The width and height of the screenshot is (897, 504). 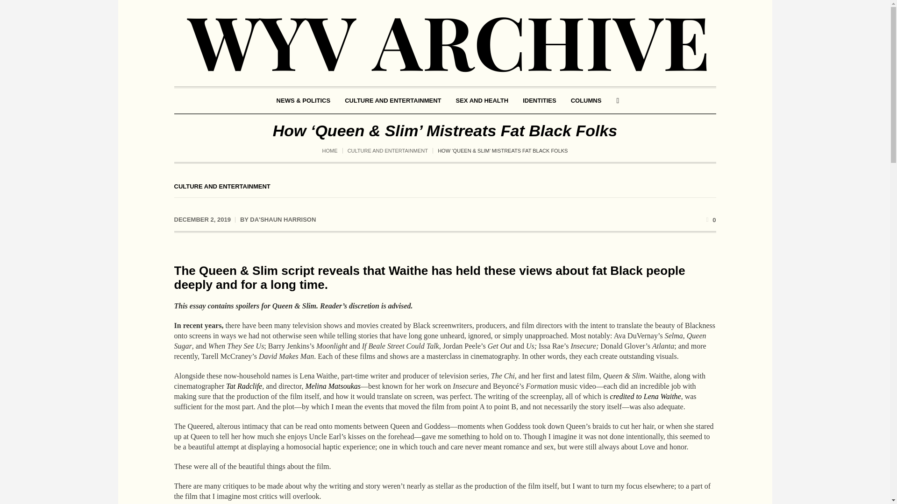 What do you see at coordinates (388, 150) in the screenshot?
I see `CULTURE AND ENTERTAINMENT` at bounding box center [388, 150].